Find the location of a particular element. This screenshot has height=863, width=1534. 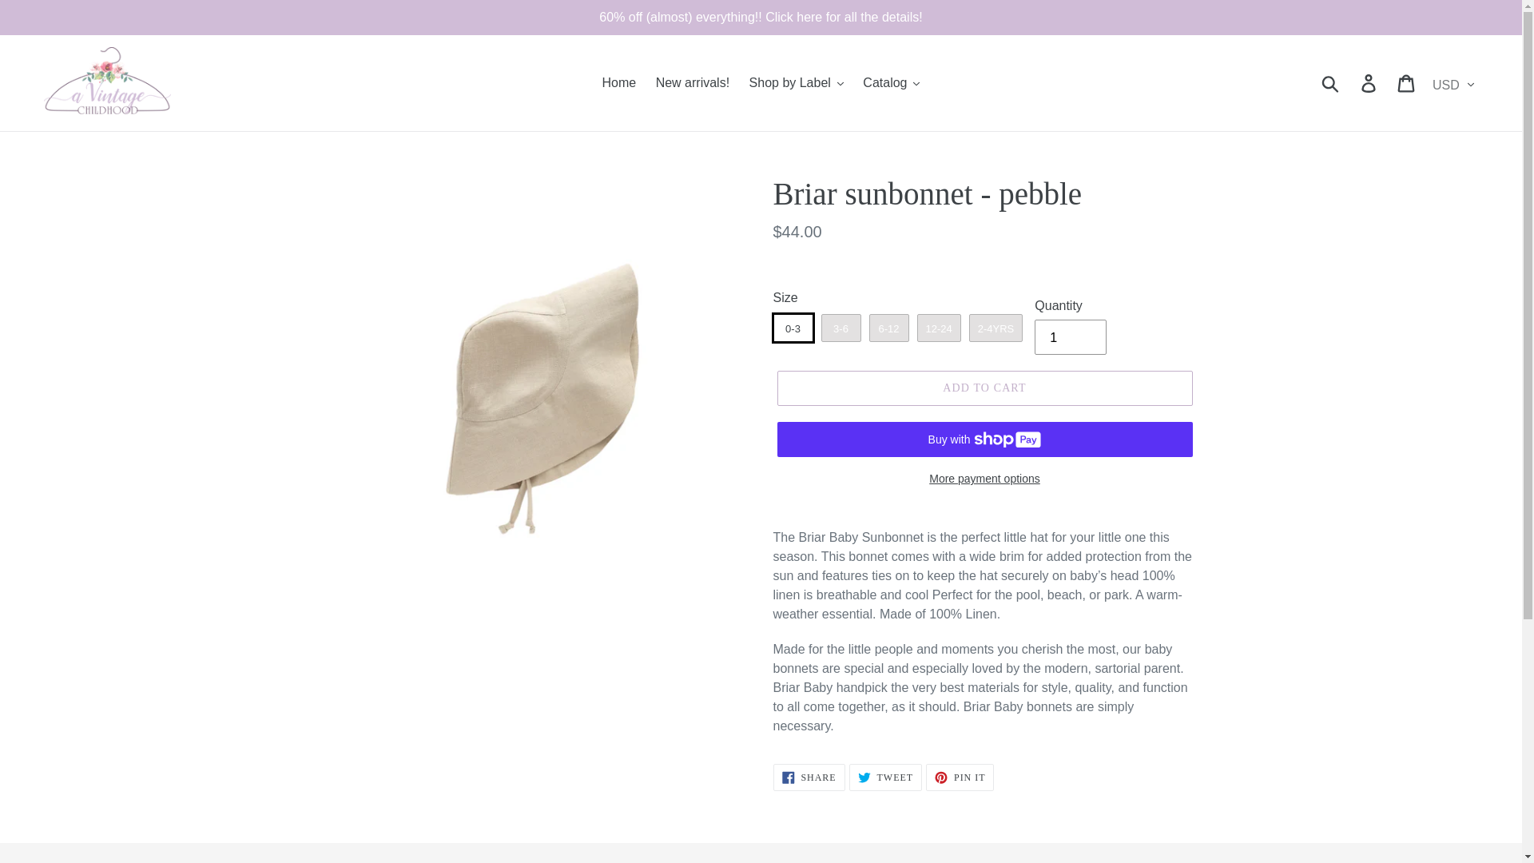

Home is located at coordinates (619, 82).